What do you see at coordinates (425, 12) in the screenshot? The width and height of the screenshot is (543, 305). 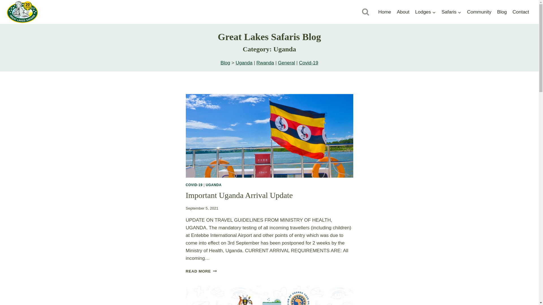 I see `Lodges` at bounding box center [425, 12].